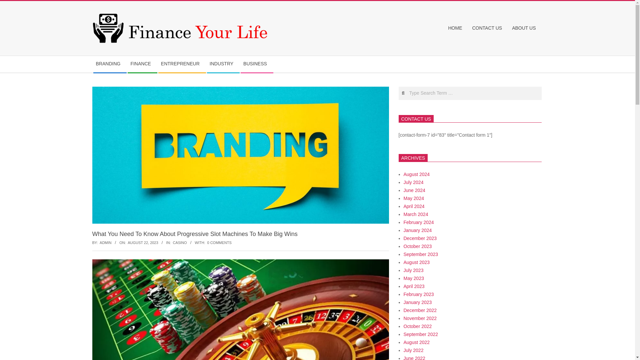  What do you see at coordinates (420, 238) in the screenshot?
I see `December 2023` at bounding box center [420, 238].